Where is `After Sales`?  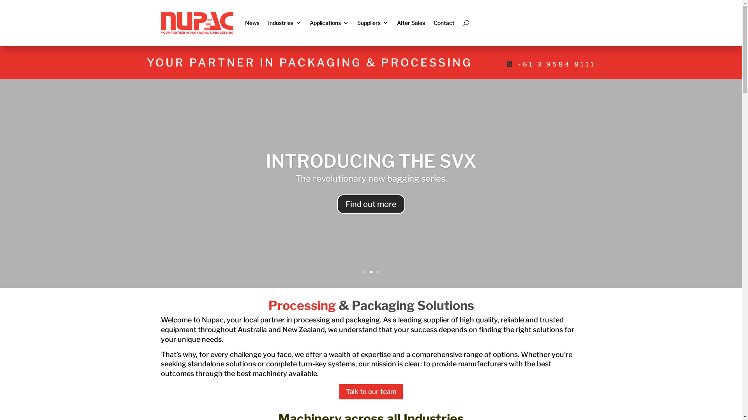
After Sales is located at coordinates (411, 23).